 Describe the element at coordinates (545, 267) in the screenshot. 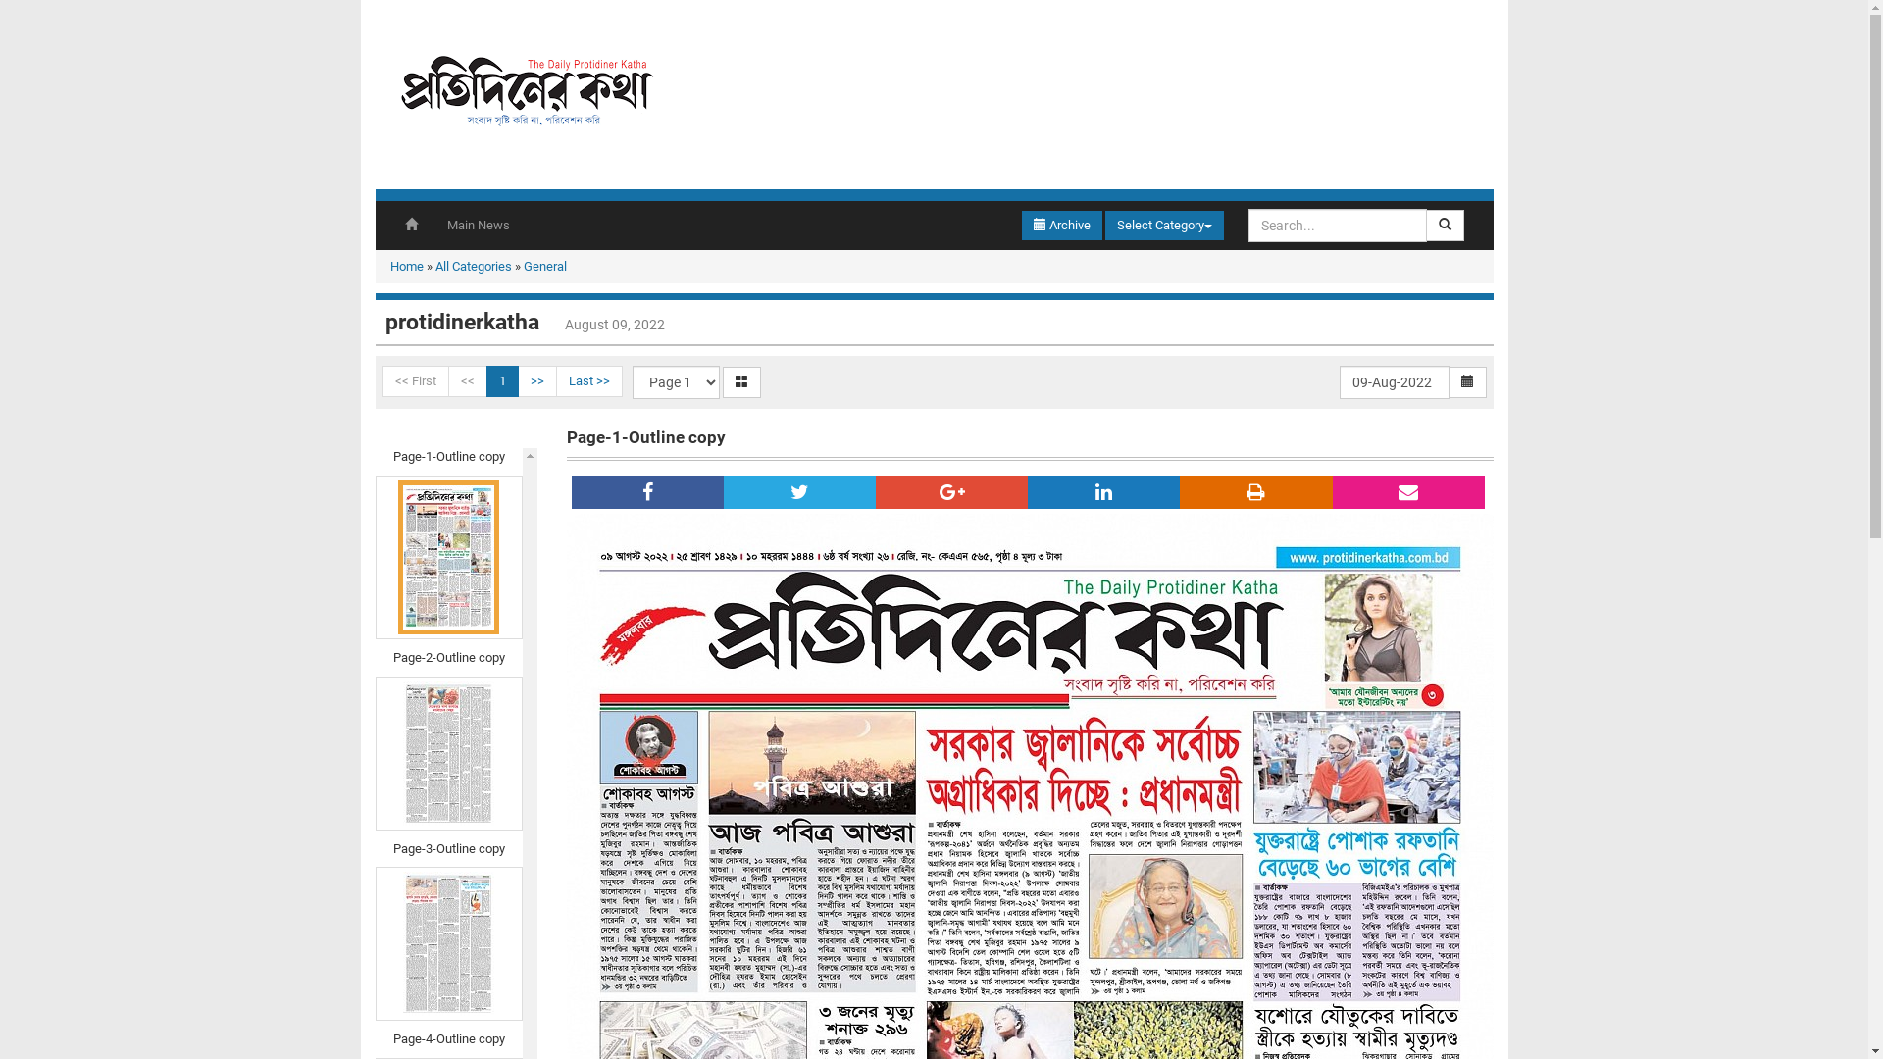

I see `General` at that location.